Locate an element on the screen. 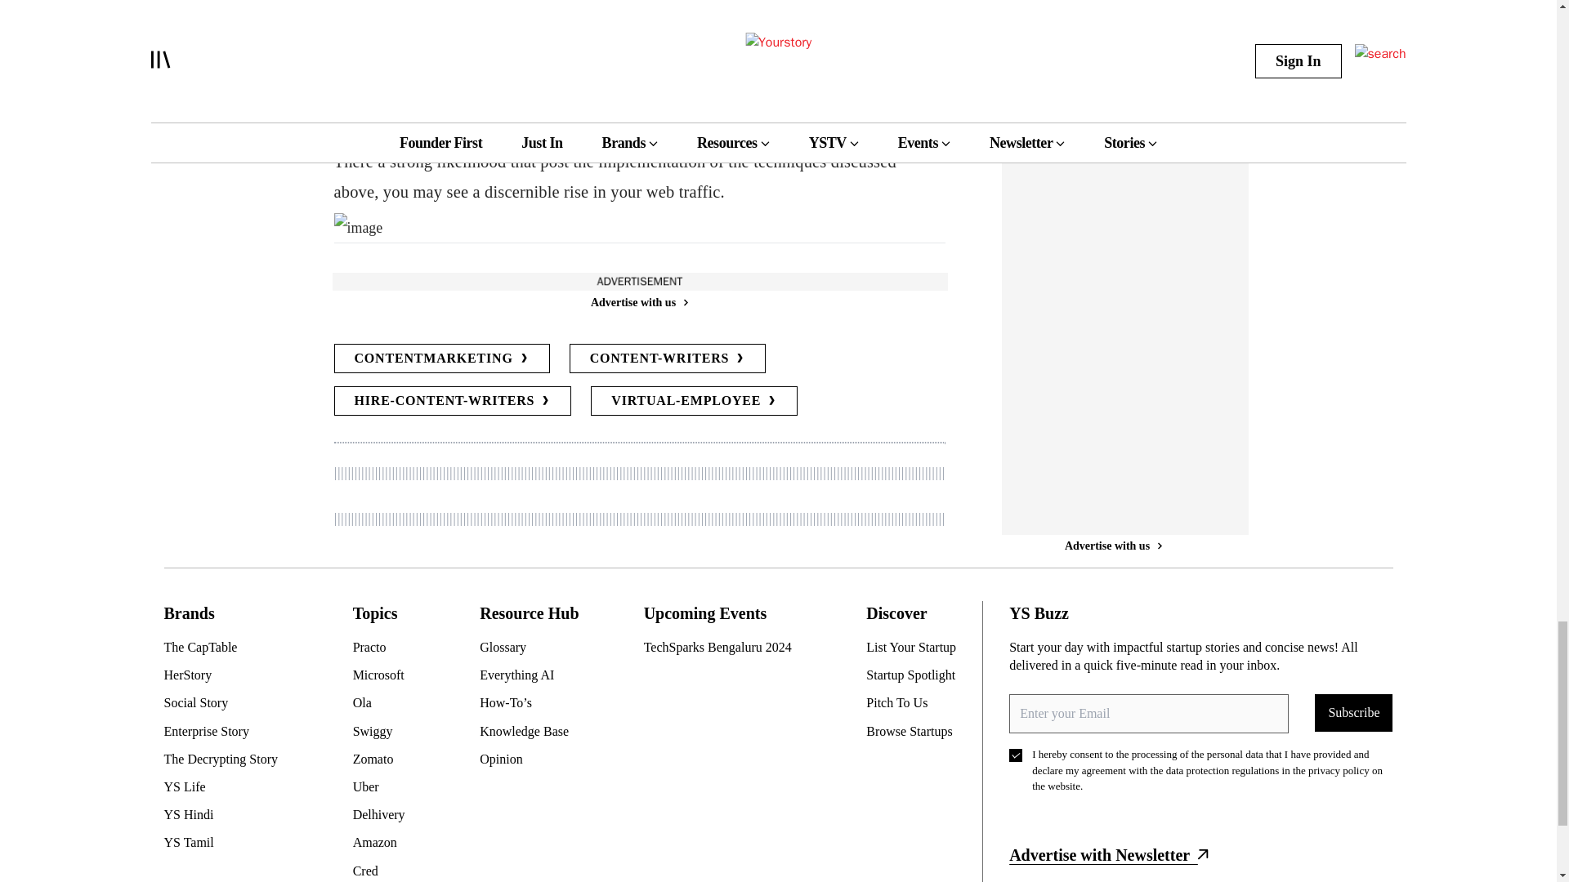 The height and width of the screenshot is (882, 1569). Advertise with us is located at coordinates (638, 302).